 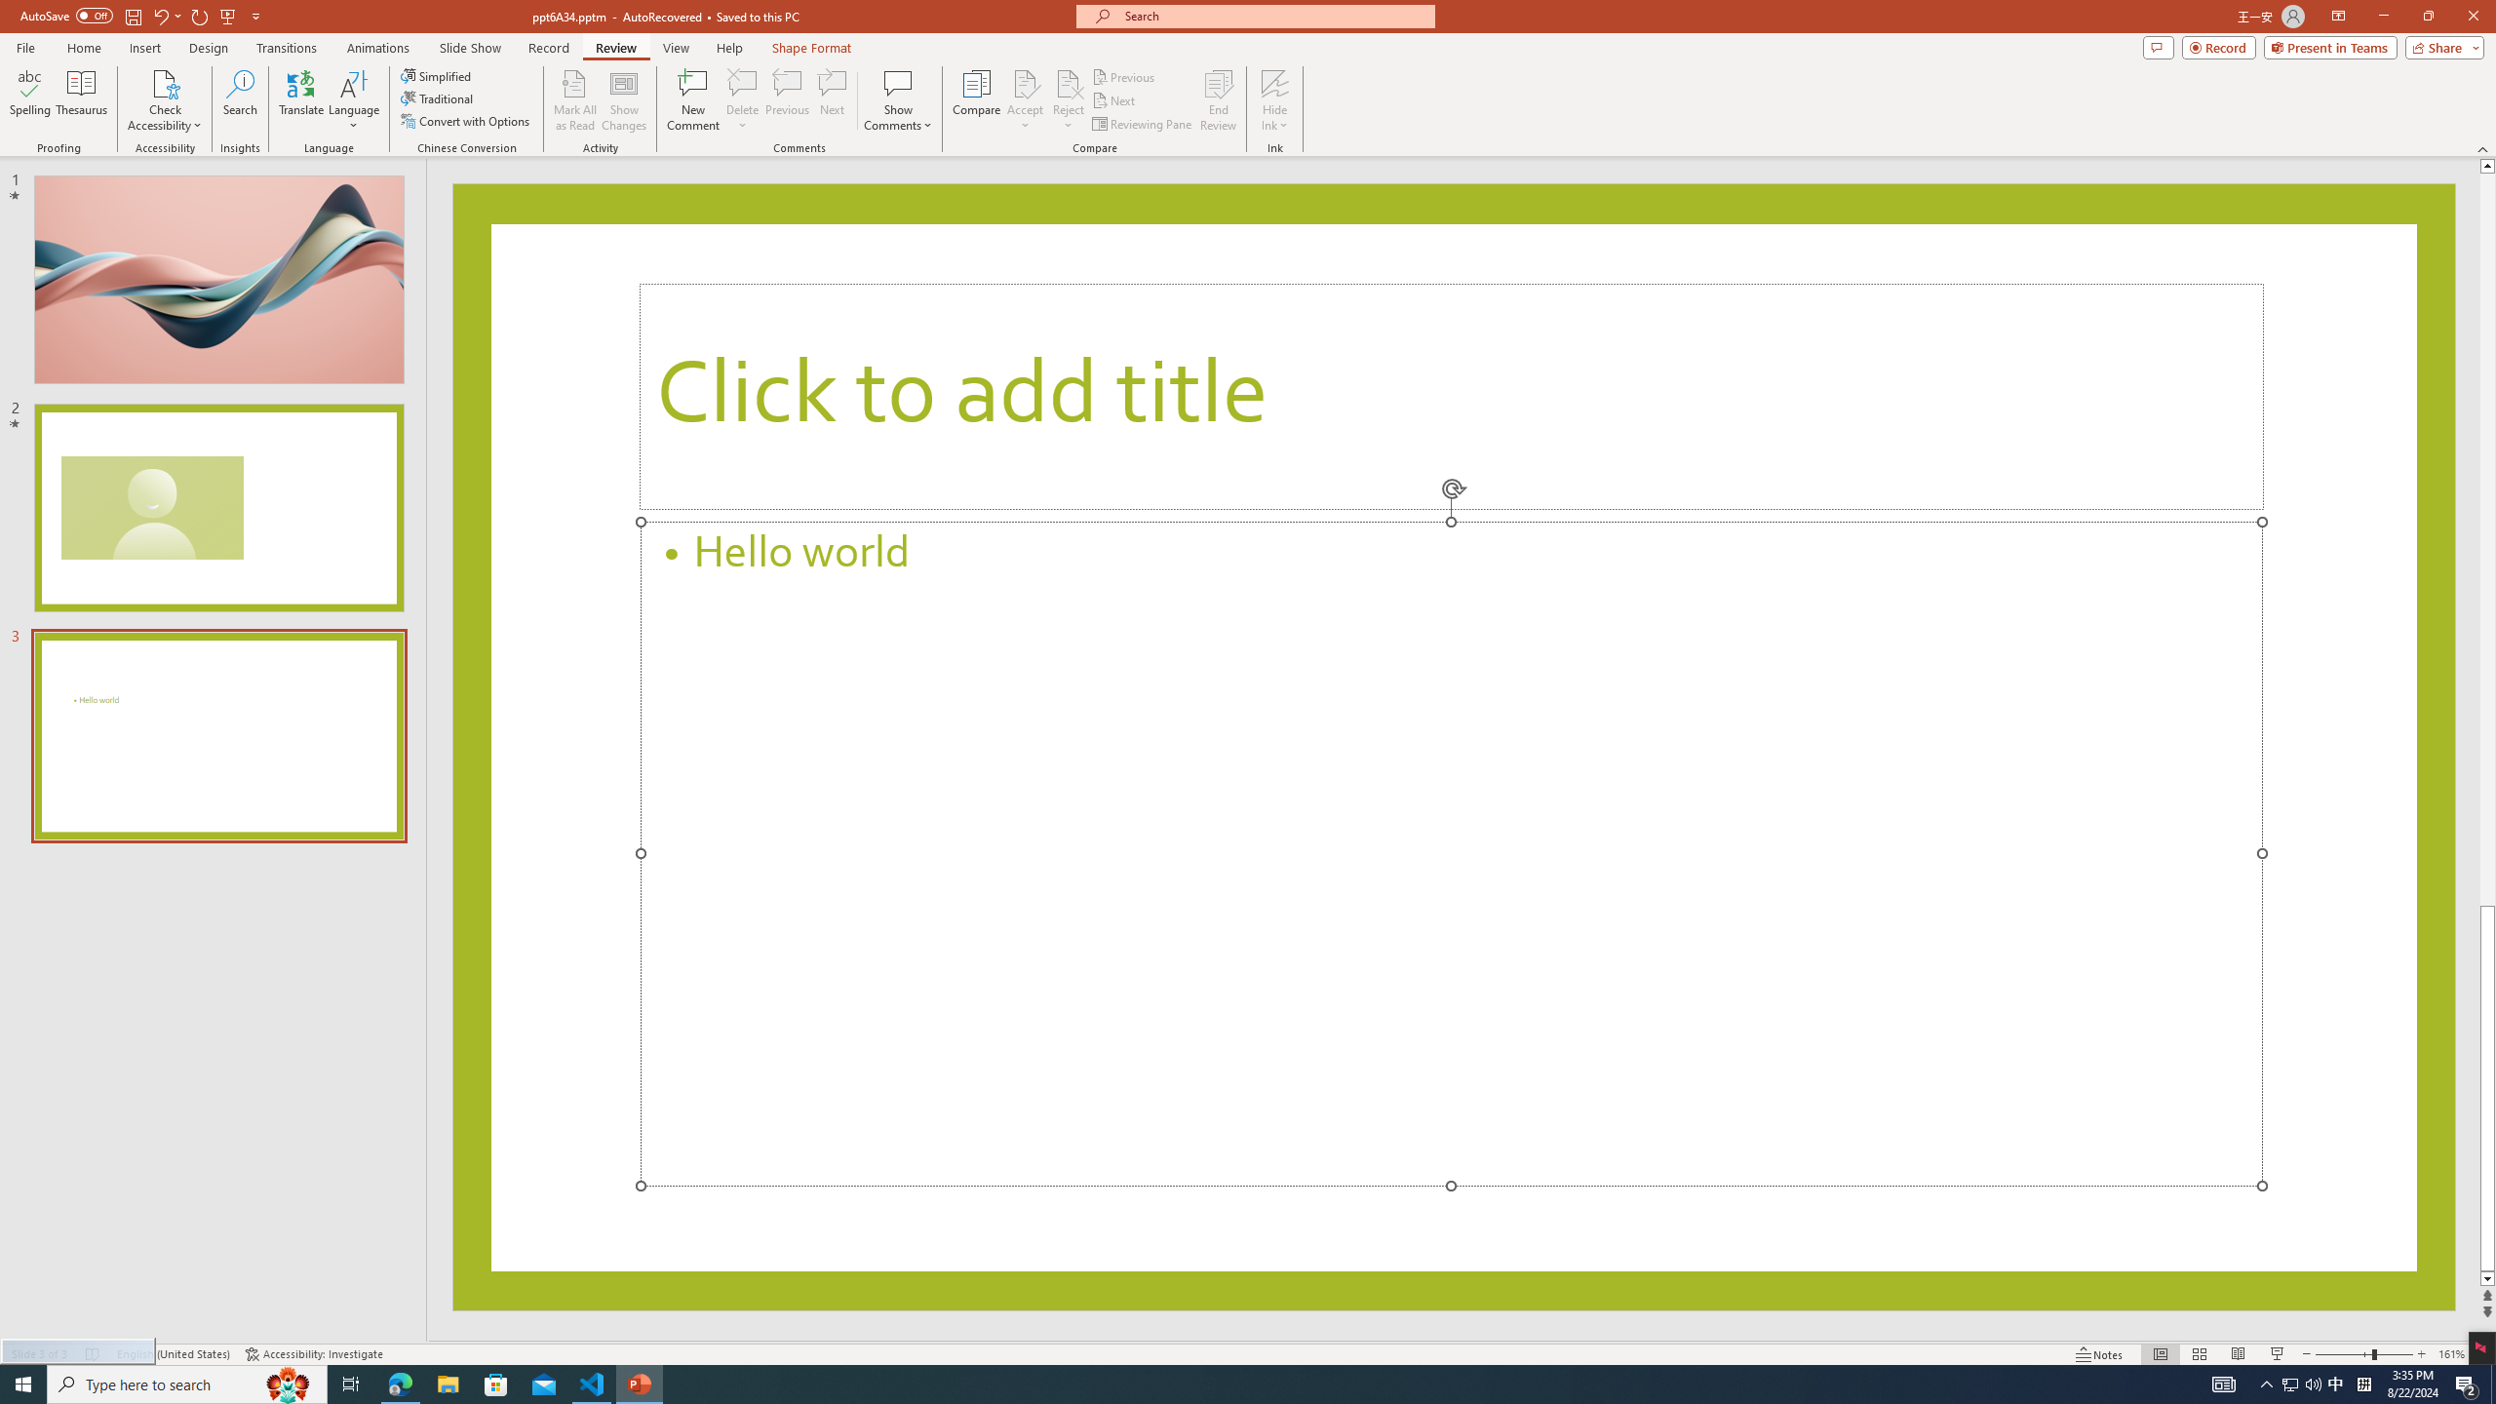 I want to click on Zoom 161%, so click(x=2451, y=1354).